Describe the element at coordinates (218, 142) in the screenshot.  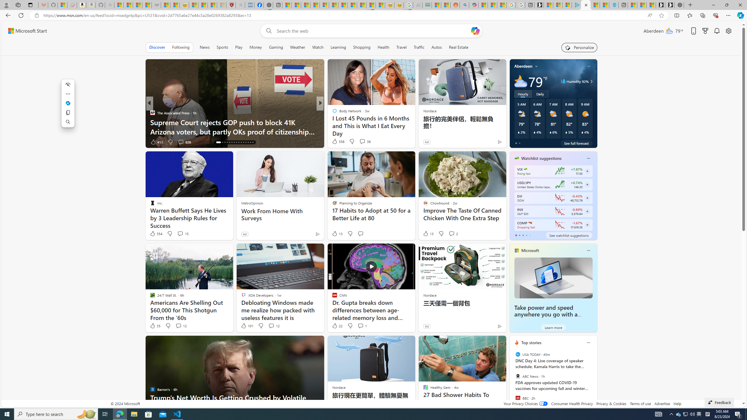
I see `AutomationID: tab-16` at that location.